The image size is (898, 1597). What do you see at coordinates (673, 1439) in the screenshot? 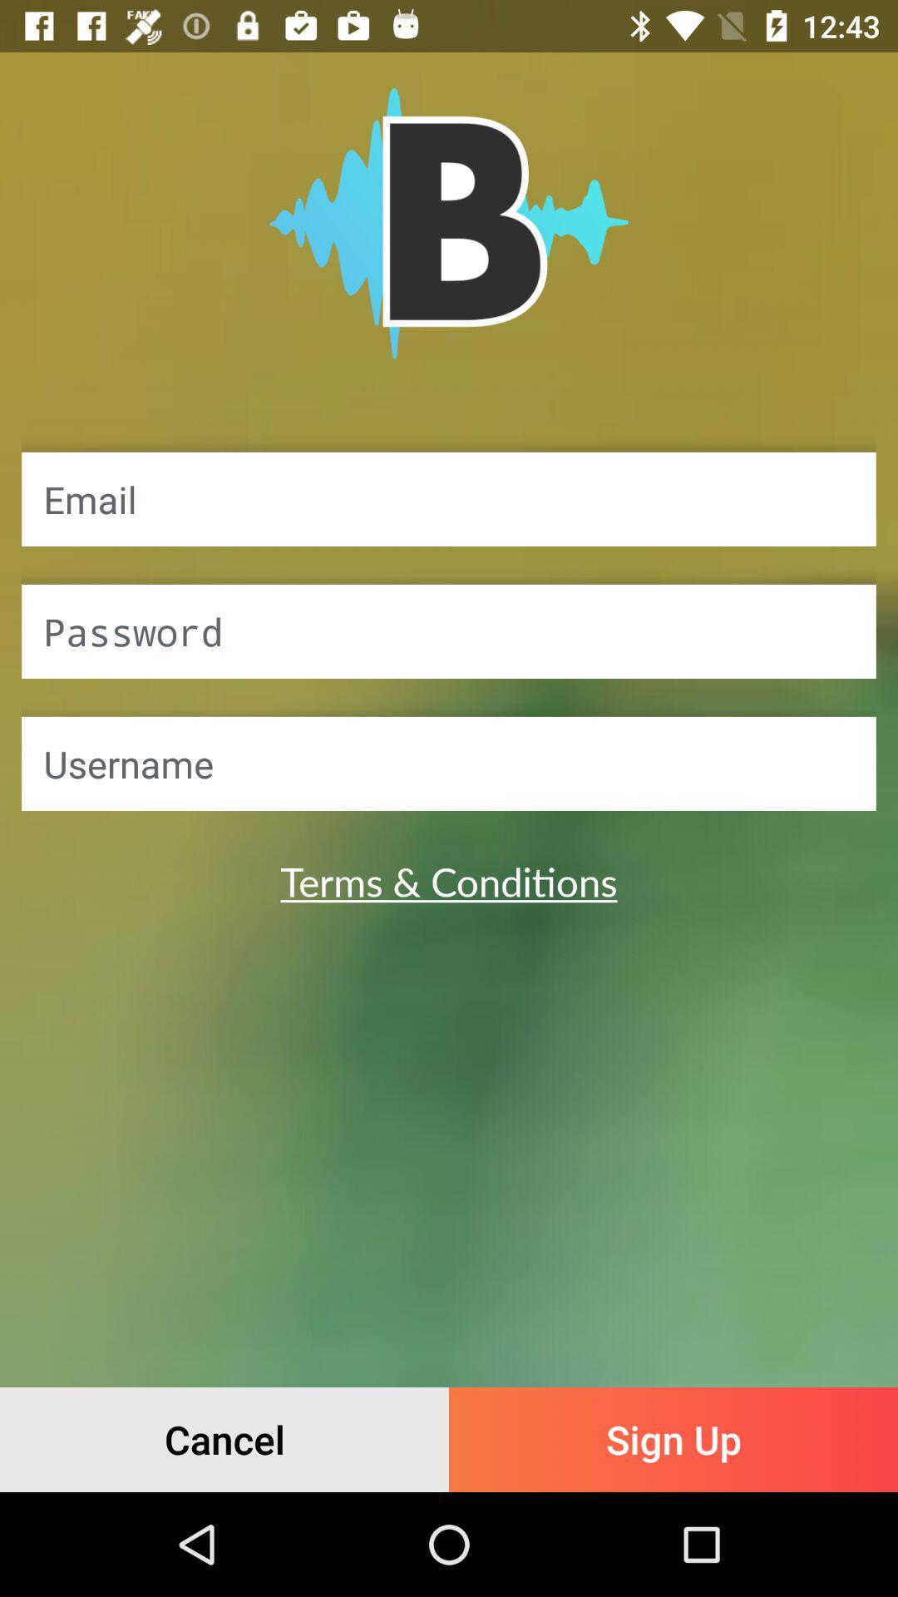
I see `jump until sign up` at bounding box center [673, 1439].